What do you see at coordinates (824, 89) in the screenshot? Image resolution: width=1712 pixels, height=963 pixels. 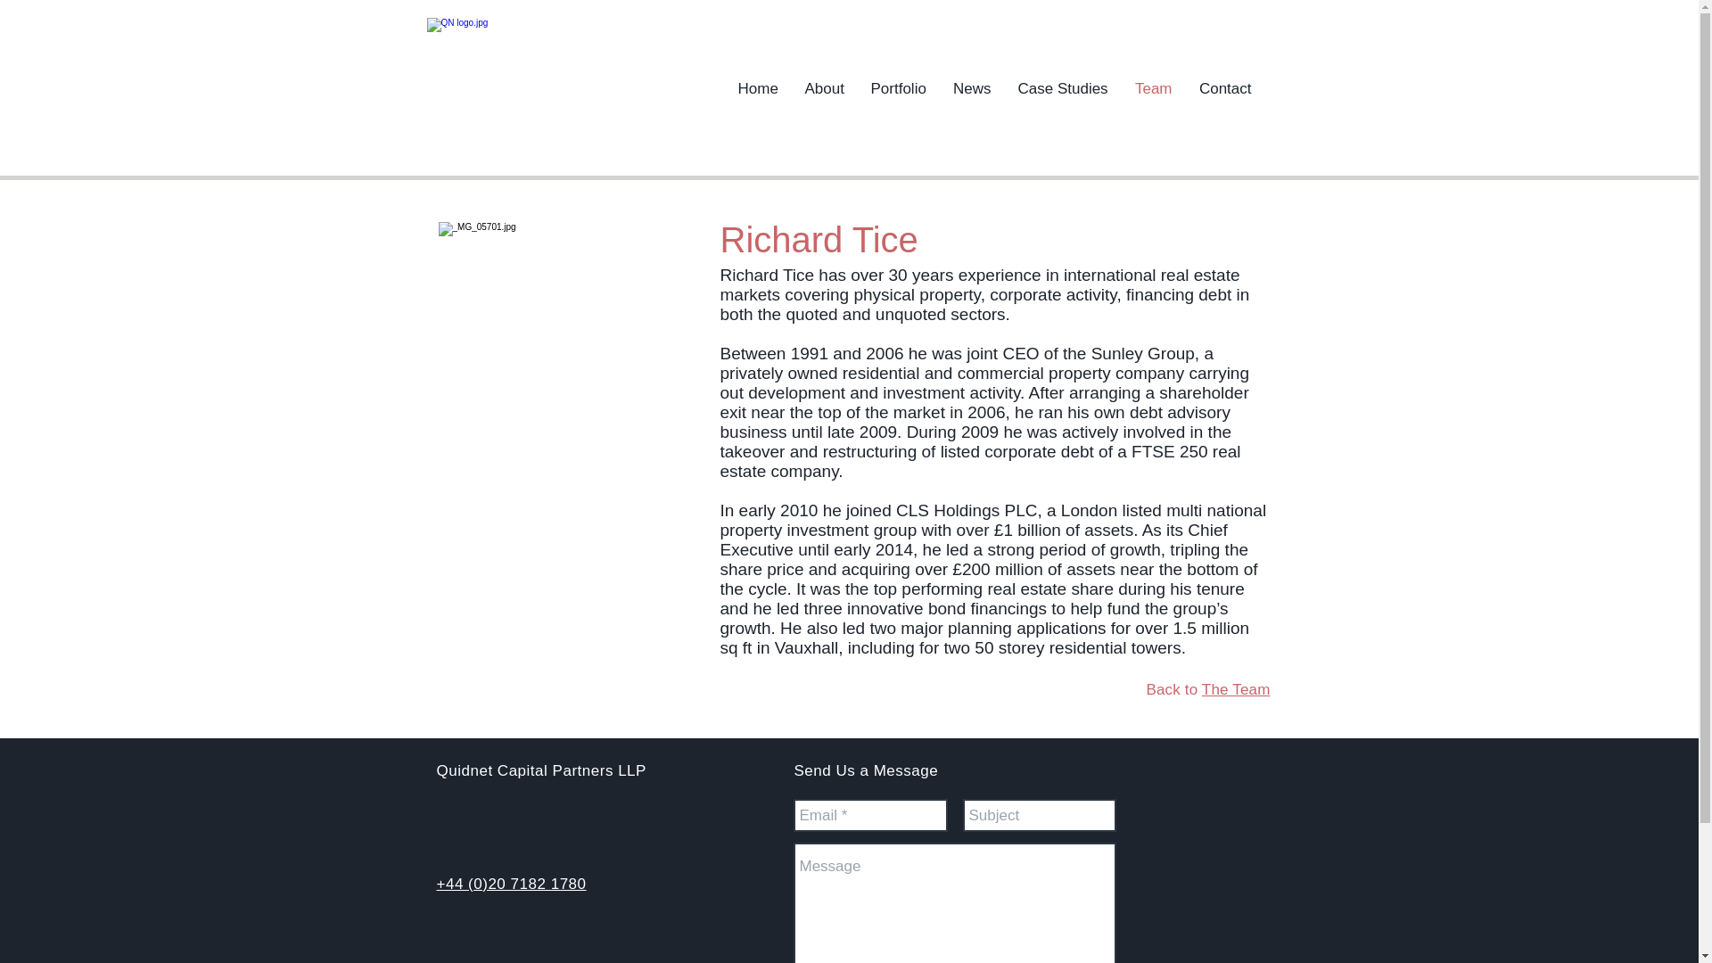 I see `About` at bounding box center [824, 89].